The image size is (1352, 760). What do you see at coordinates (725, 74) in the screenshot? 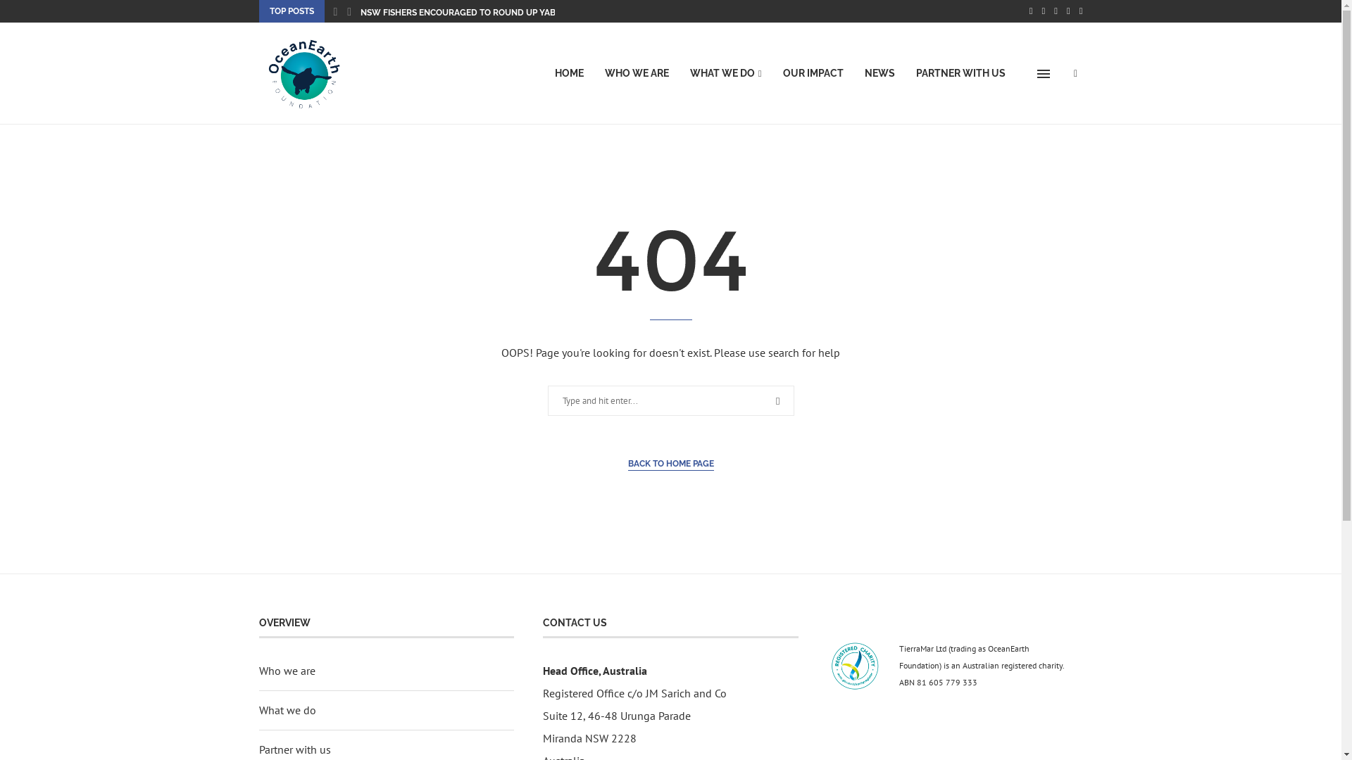
I see `WHAT WE DO` at bounding box center [725, 74].